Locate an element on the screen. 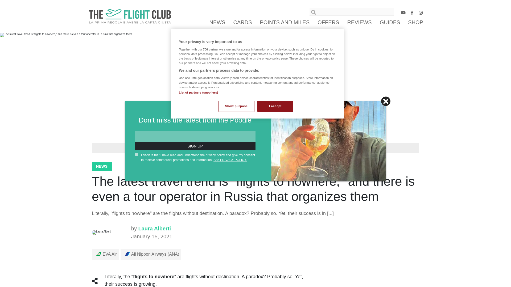  1 is located at coordinates (136, 154).